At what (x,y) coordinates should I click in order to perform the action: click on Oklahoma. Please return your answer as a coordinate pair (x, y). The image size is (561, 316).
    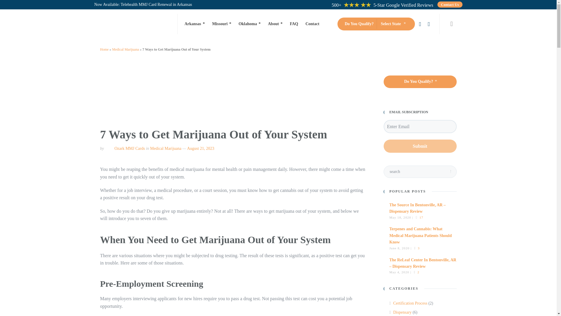
    Looking at the image, I should click on (250, 24).